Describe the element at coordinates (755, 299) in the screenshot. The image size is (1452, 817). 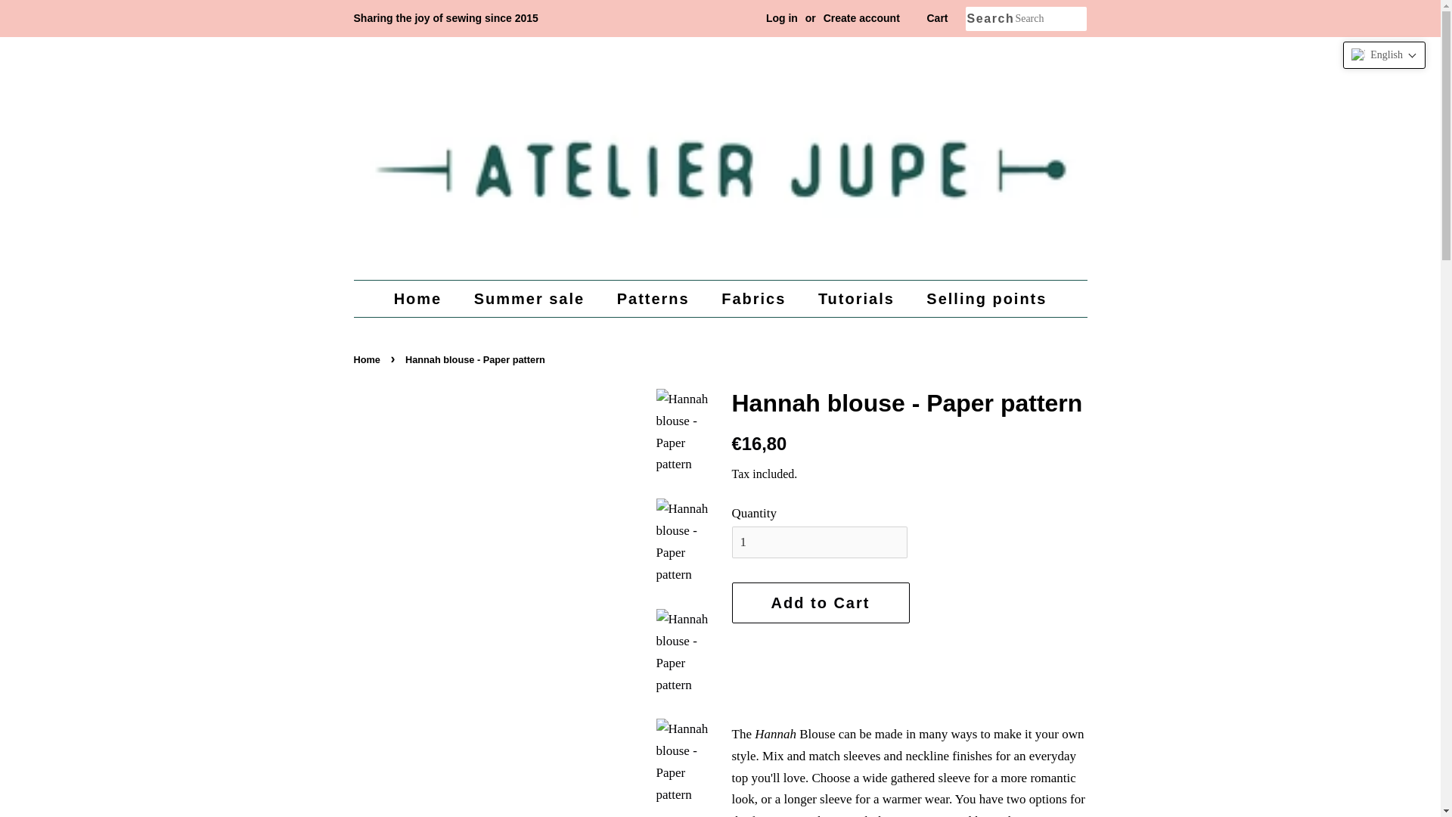
I see `Fabrics` at that location.